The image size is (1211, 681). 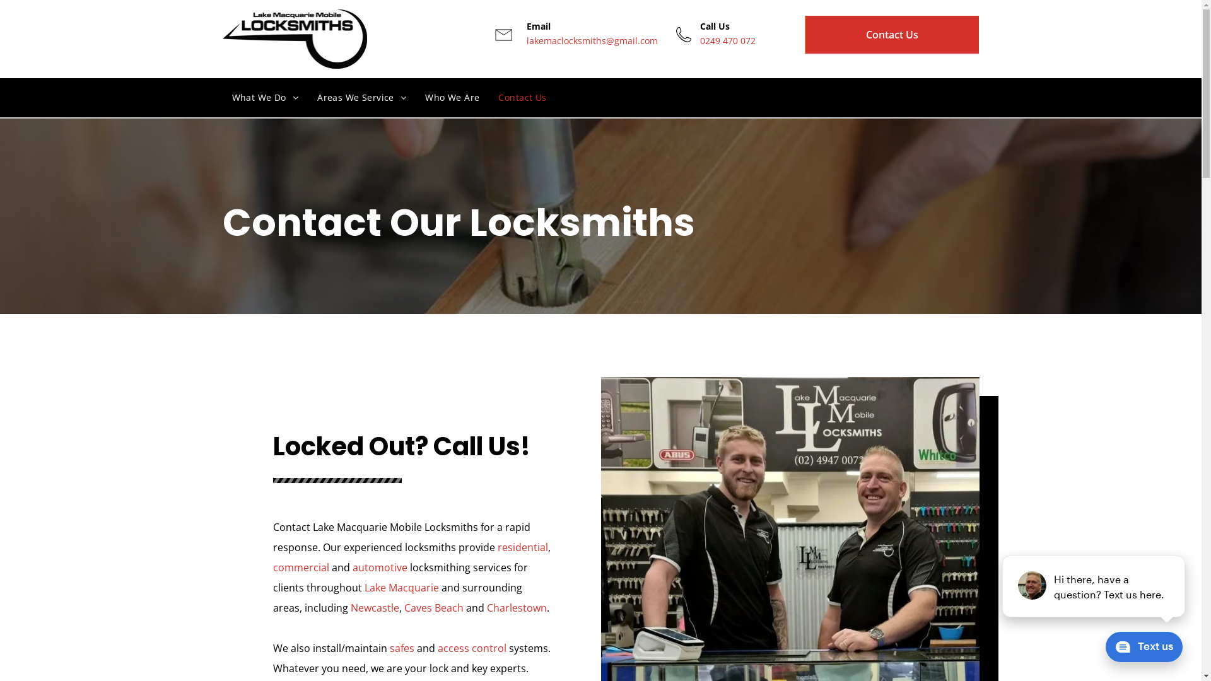 I want to click on podium webchat widget prompt, so click(x=1094, y=586).